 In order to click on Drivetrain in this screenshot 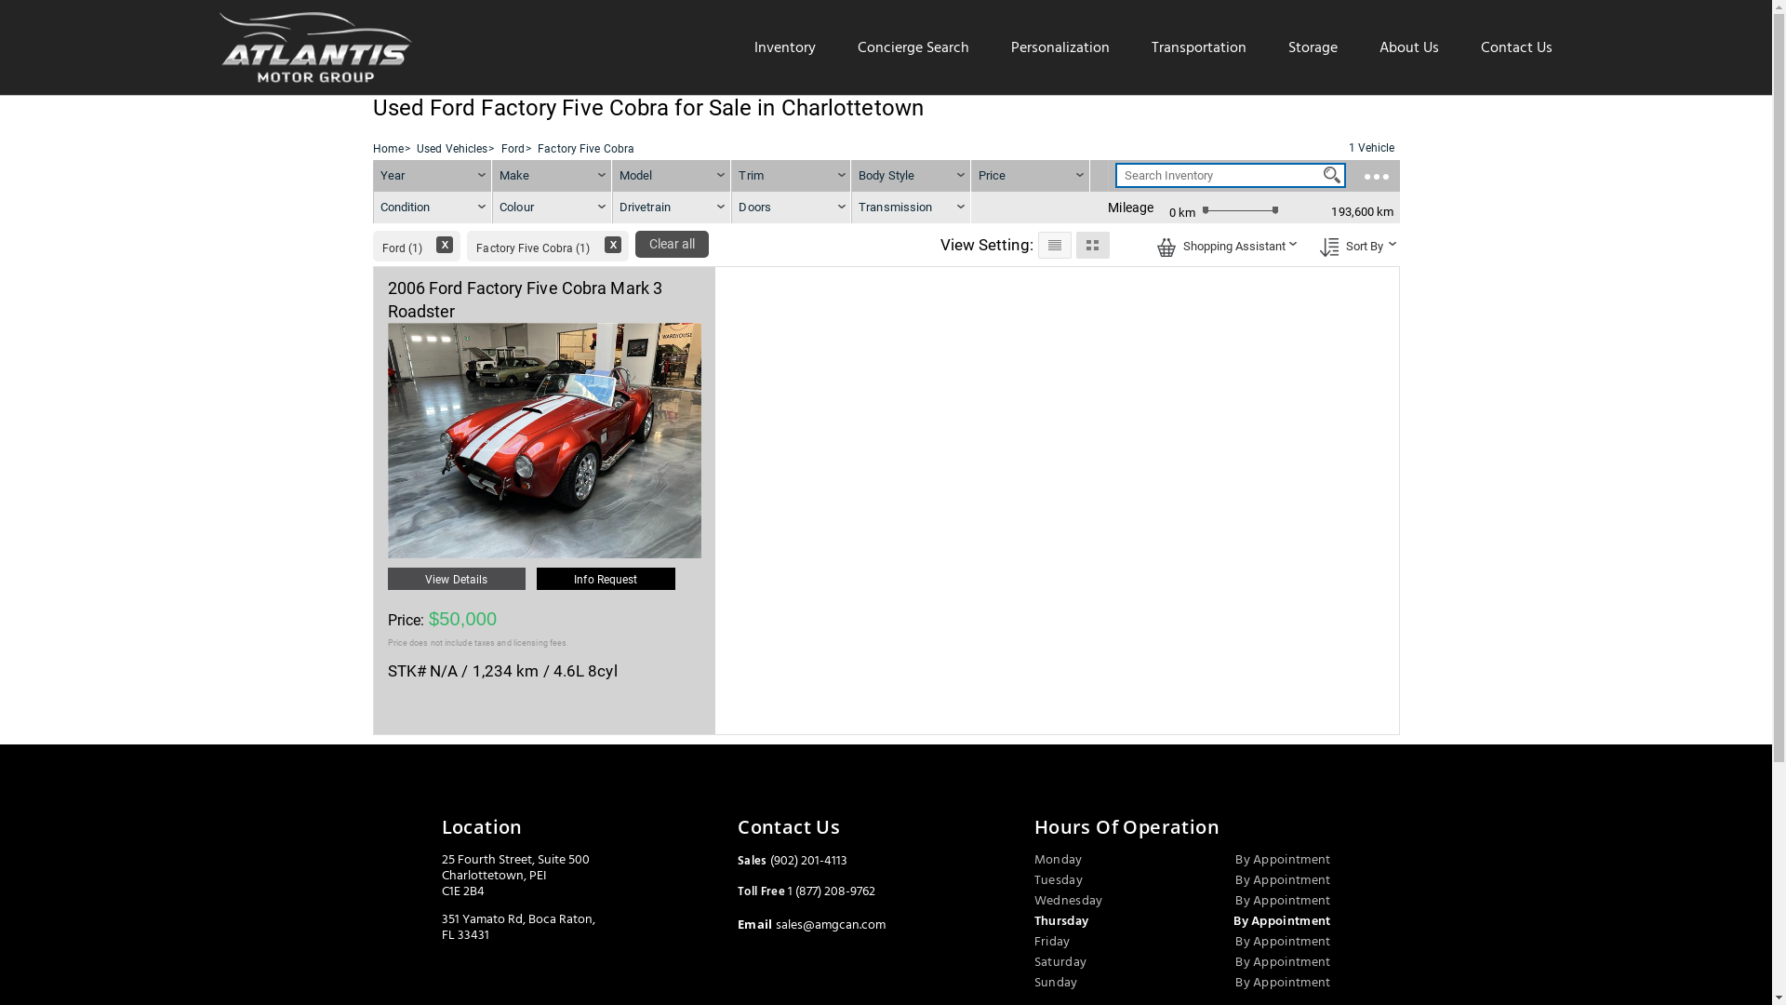, I will do `click(672, 208)`.